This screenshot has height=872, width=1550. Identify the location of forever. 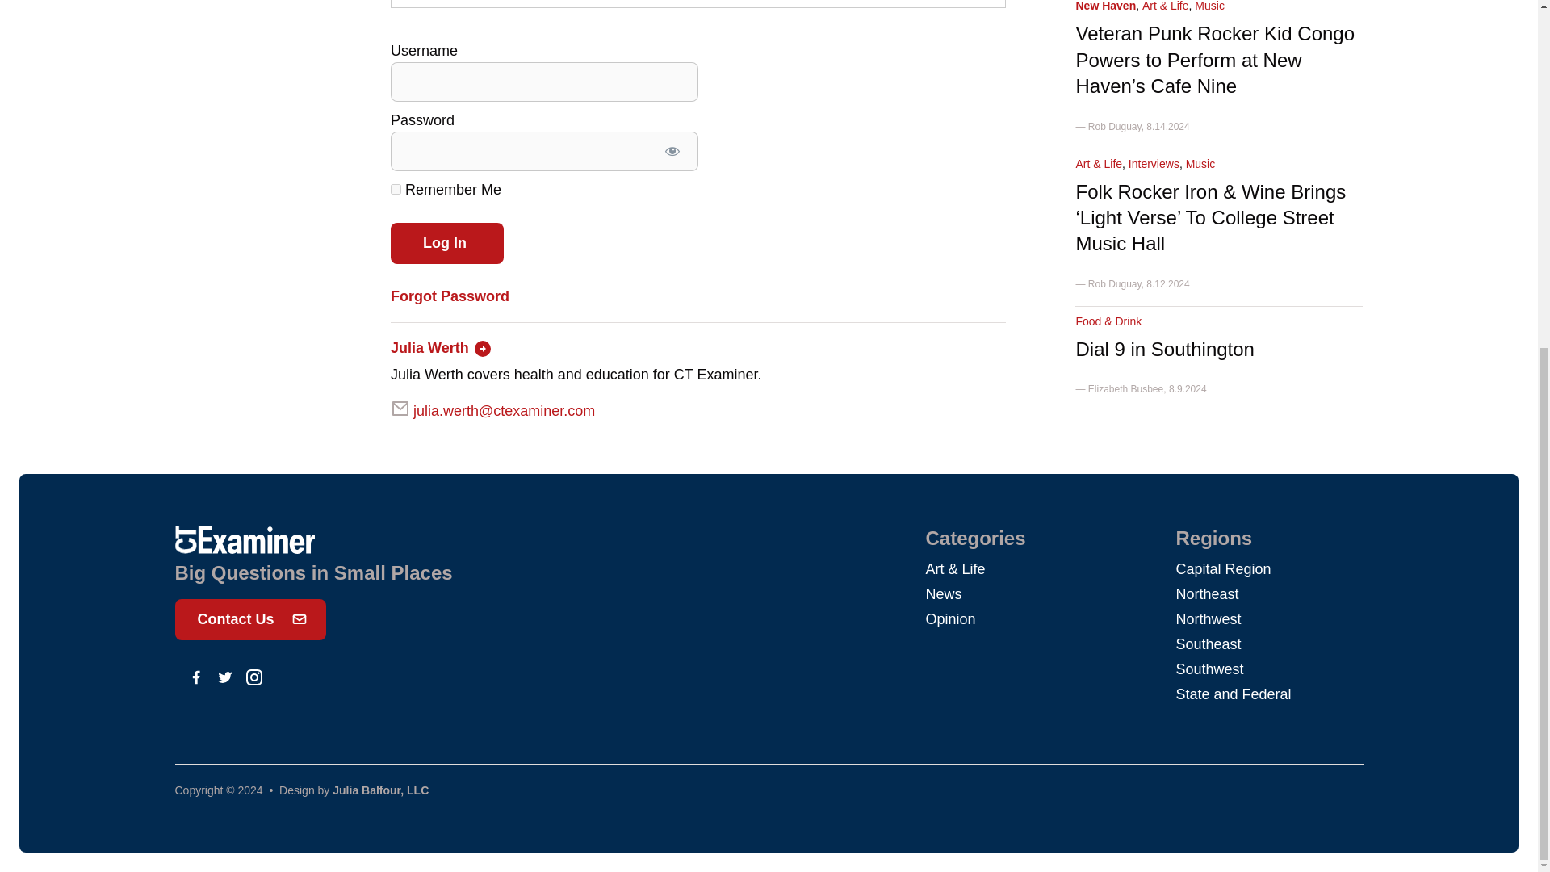
(396, 189).